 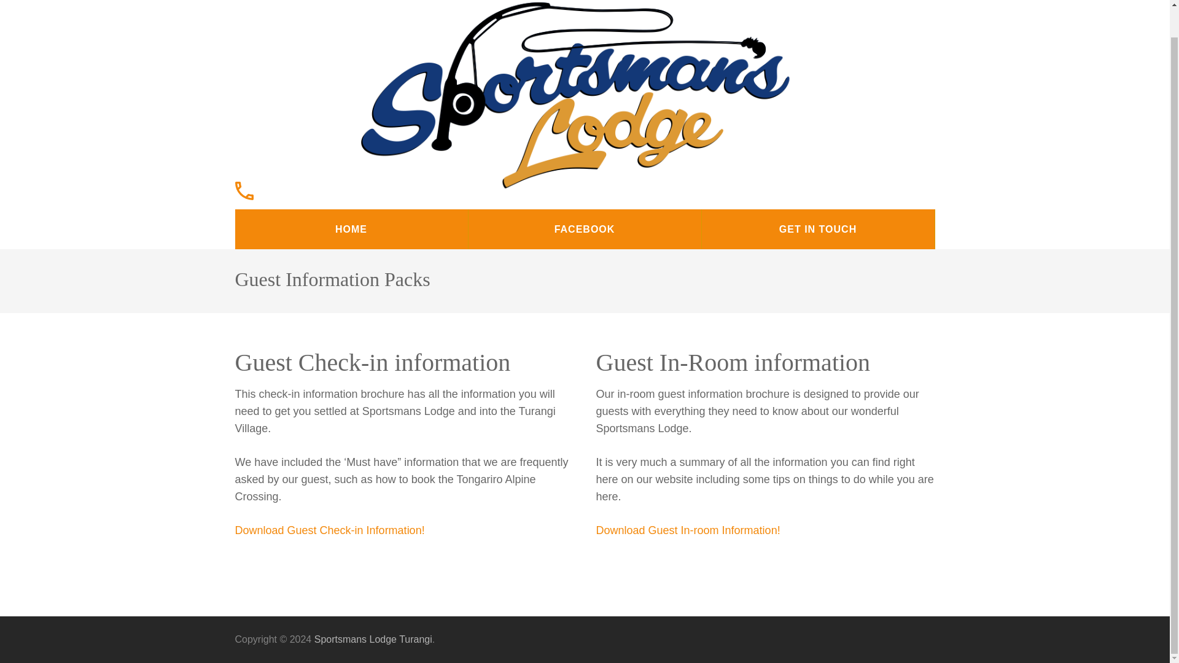 What do you see at coordinates (329, 530) in the screenshot?
I see `Download Guest Check-in Information!` at bounding box center [329, 530].